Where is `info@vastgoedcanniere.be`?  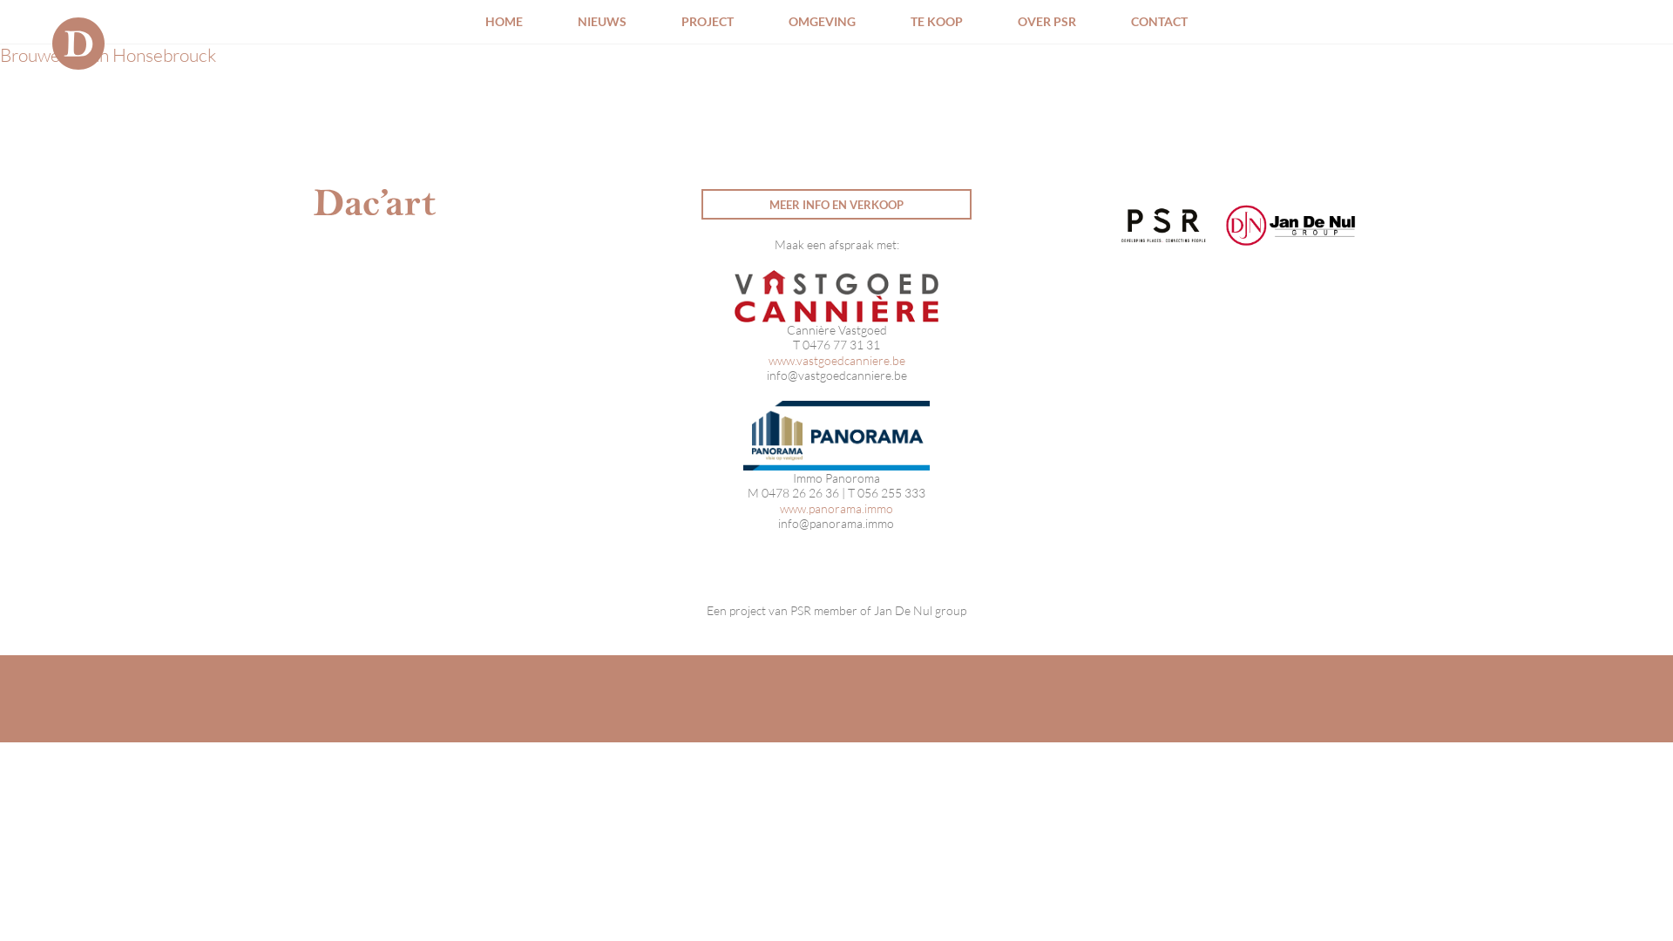
info@vastgoedcanniere.be is located at coordinates (836, 376).